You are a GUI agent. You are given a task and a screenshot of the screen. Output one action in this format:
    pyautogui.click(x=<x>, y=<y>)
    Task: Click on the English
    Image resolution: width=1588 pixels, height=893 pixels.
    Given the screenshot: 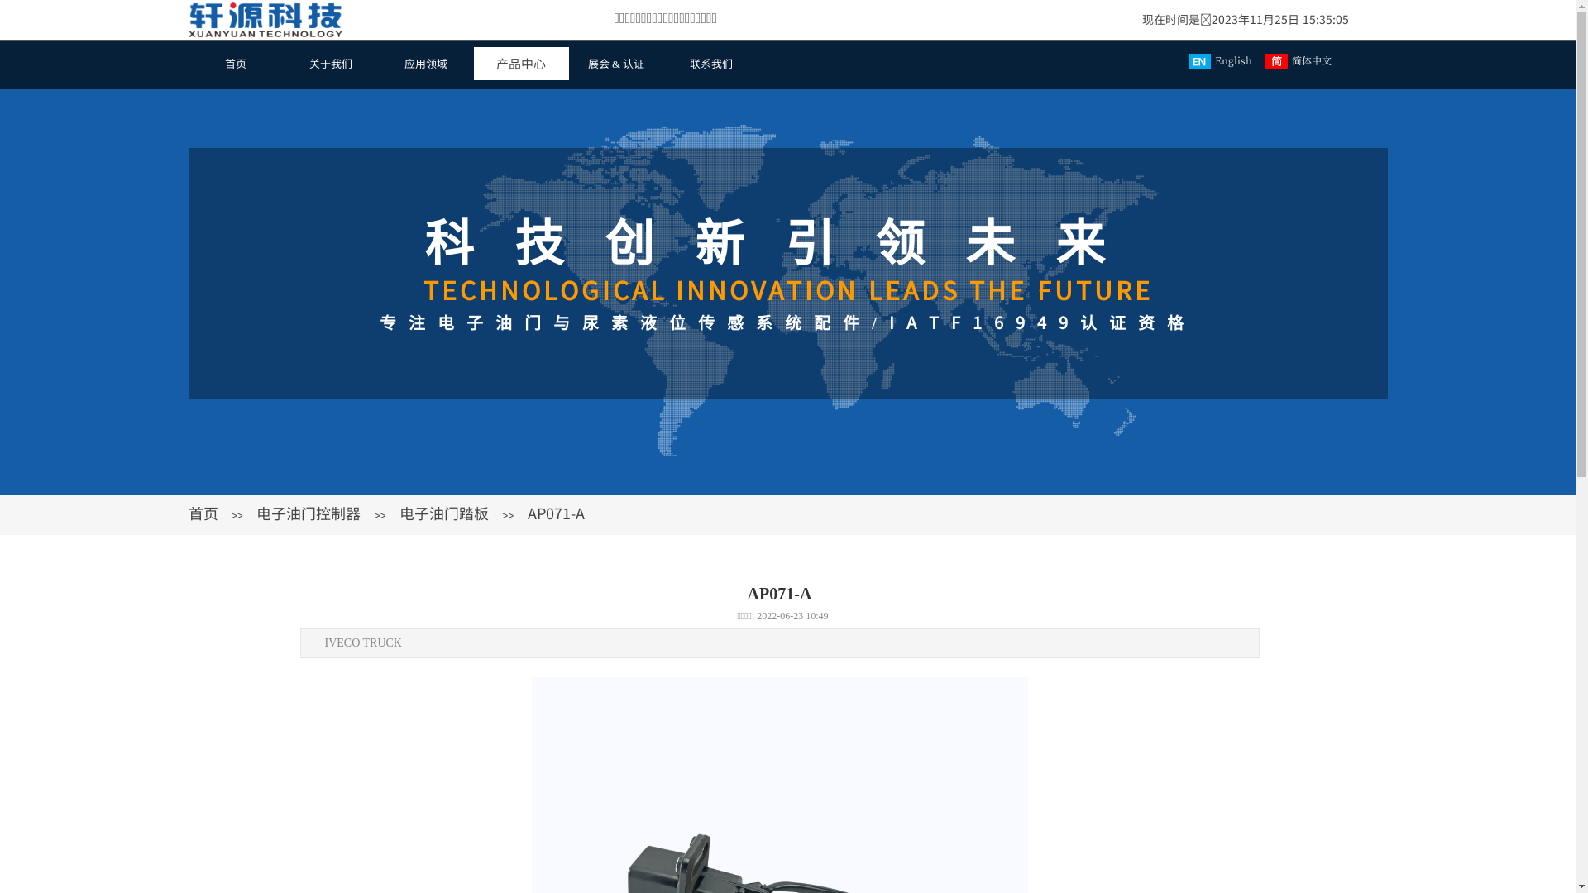 What is the action you would take?
    pyautogui.click(x=1222, y=60)
    